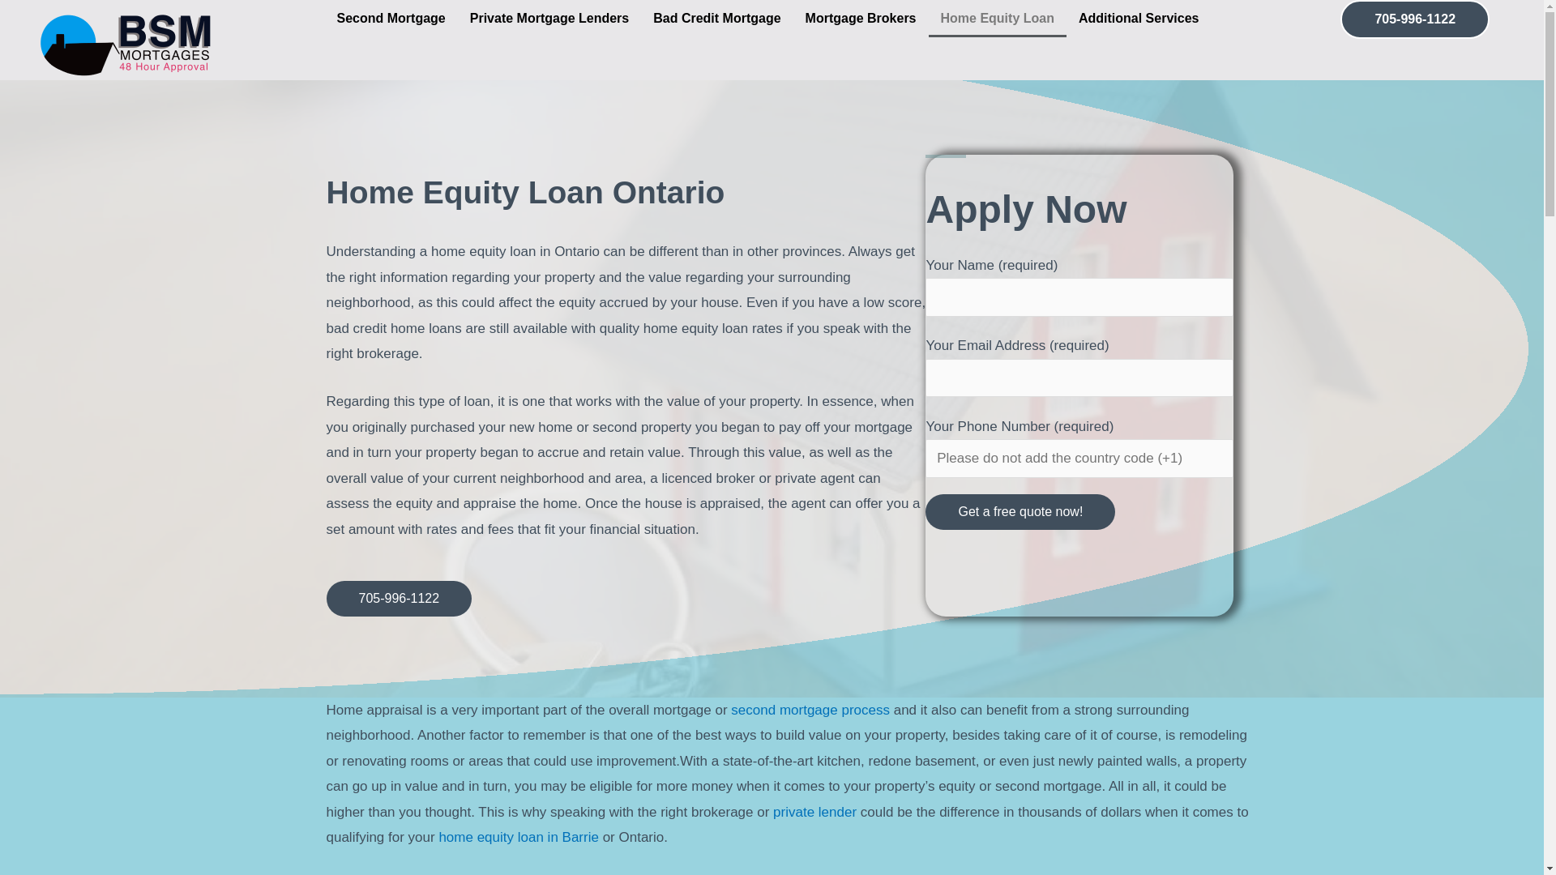  What do you see at coordinates (1415, 19) in the screenshot?
I see `705-996-1122` at bounding box center [1415, 19].